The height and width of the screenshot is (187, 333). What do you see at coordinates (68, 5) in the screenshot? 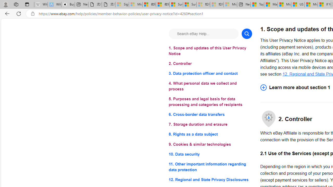
I see `Buy iPad - Apple` at bounding box center [68, 5].